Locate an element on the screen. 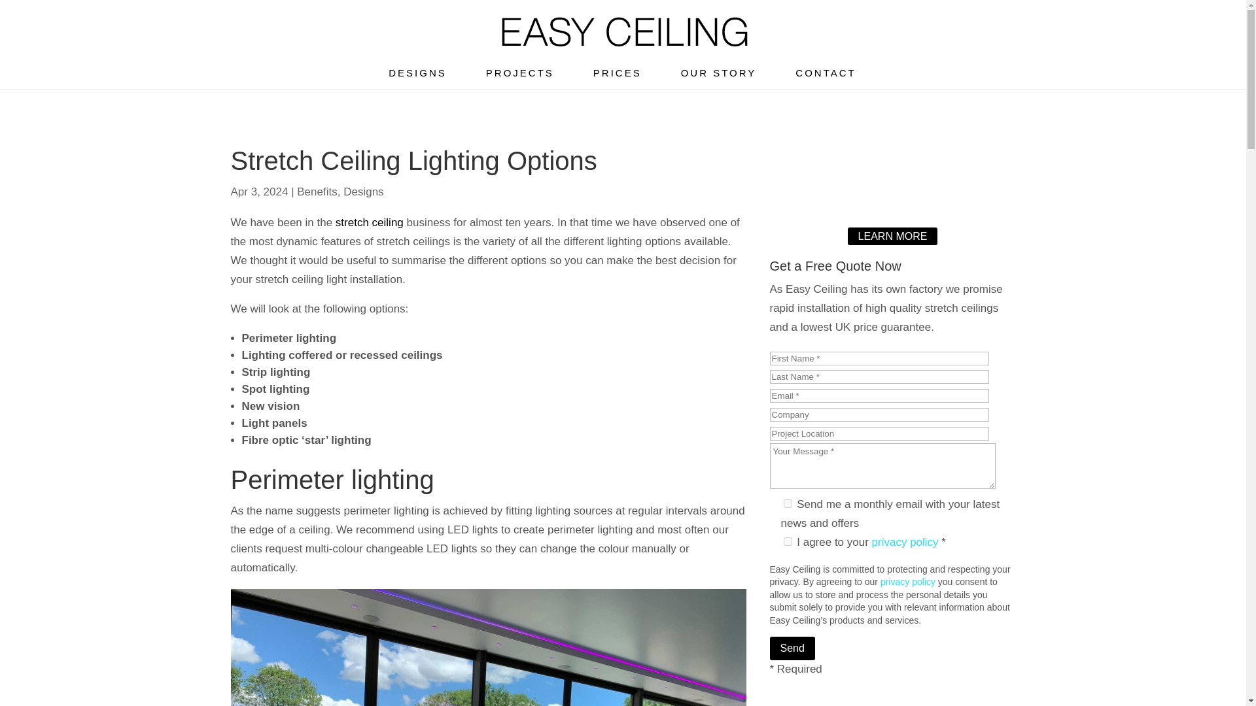 This screenshot has height=706, width=1256. privacy policy is located at coordinates (905, 542).